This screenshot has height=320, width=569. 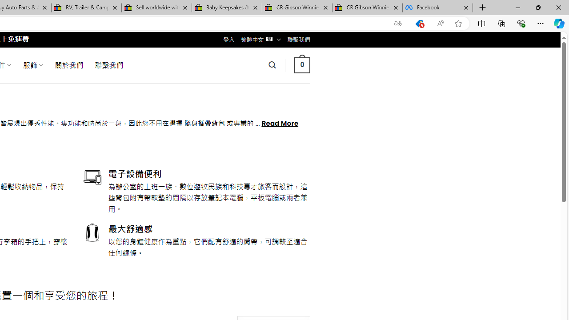 What do you see at coordinates (302, 65) in the screenshot?
I see `  0  ` at bounding box center [302, 65].